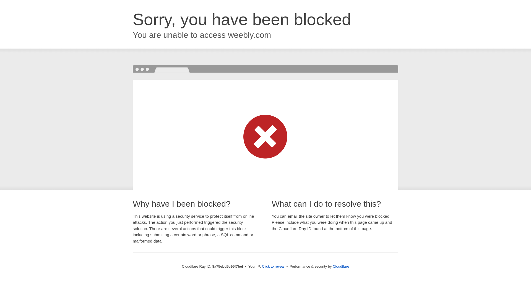 This screenshot has height=298, width=531. I want to click on Click to reveal, so click(273, 267).